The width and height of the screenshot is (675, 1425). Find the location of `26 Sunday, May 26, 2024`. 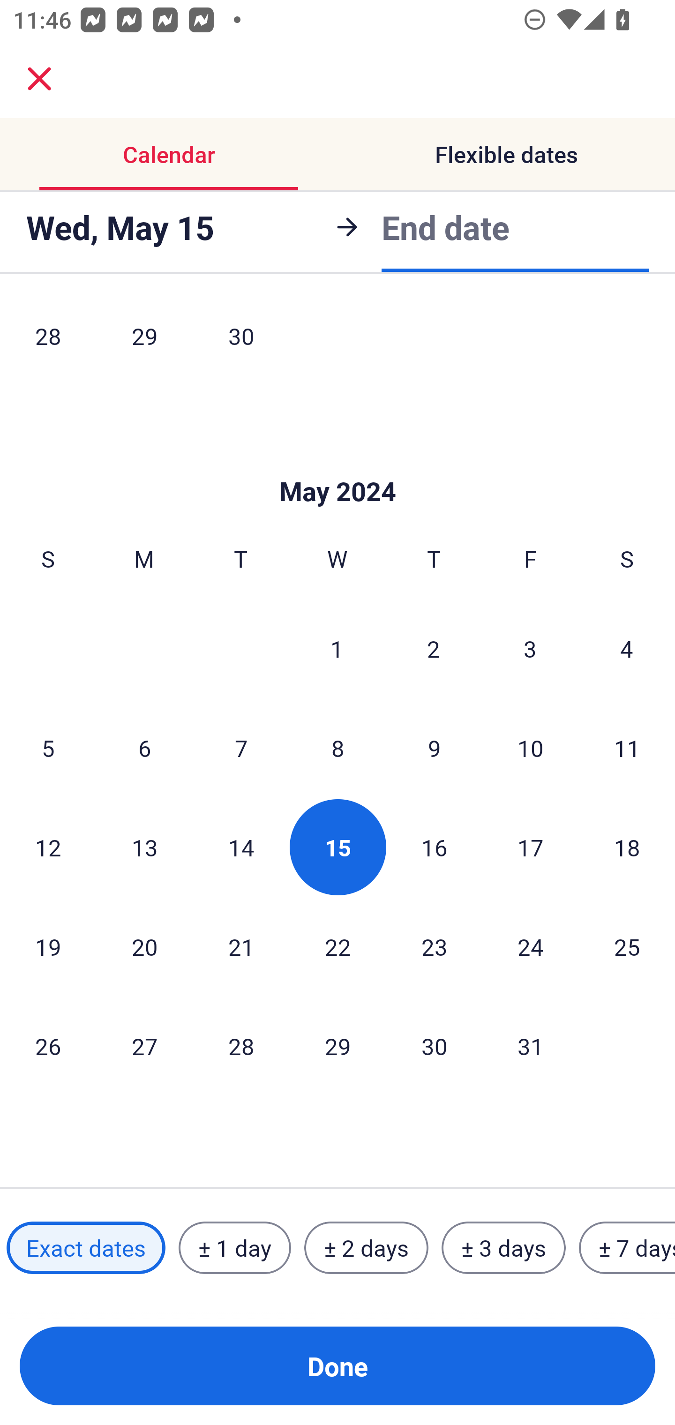

26 Sunday, May 26, 2024 is located at coordinates (48, 1046).